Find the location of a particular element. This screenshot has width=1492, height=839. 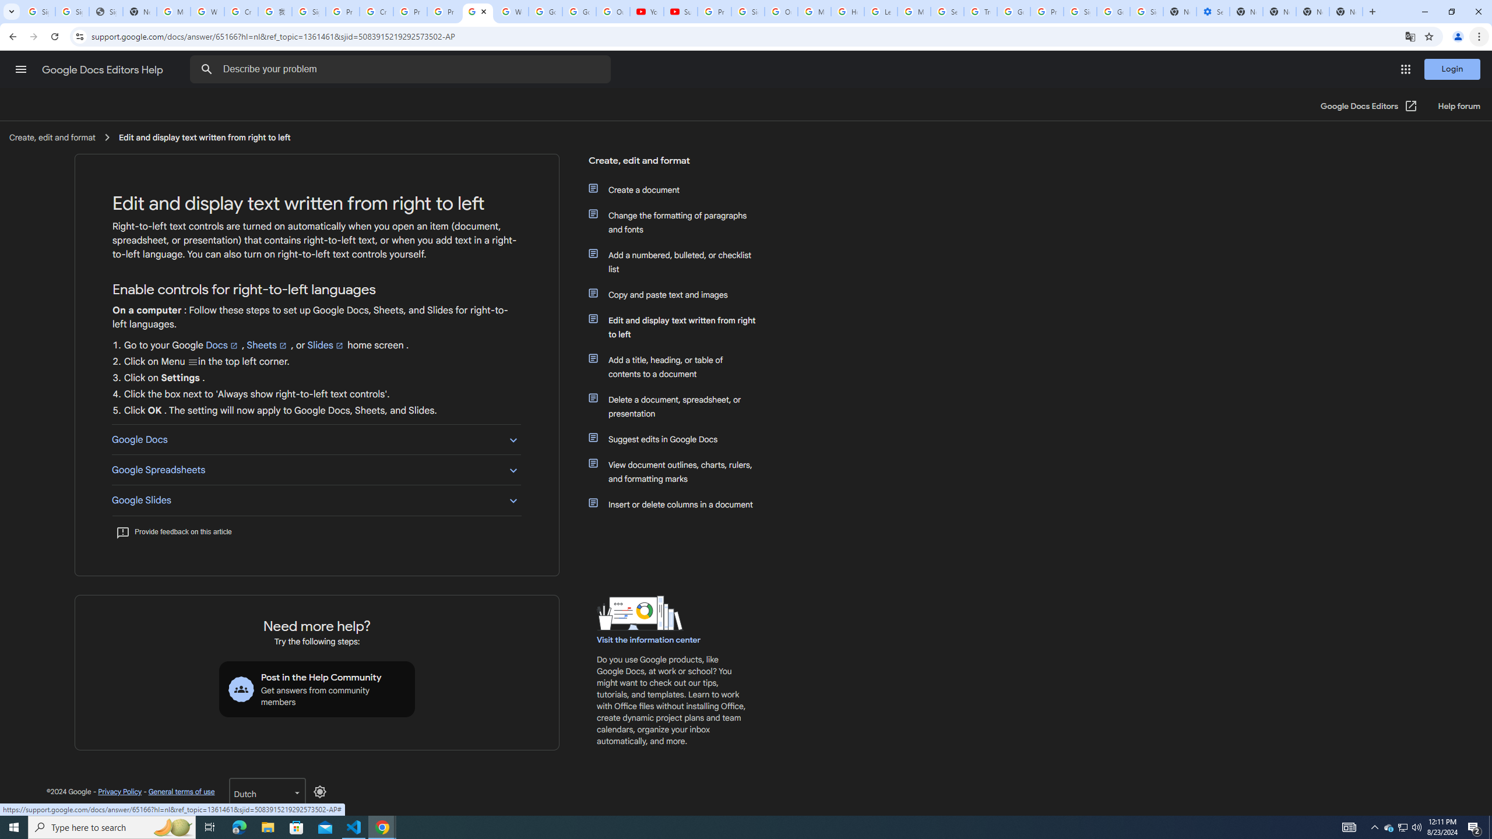

Docs is located at coordinates (223, 346).